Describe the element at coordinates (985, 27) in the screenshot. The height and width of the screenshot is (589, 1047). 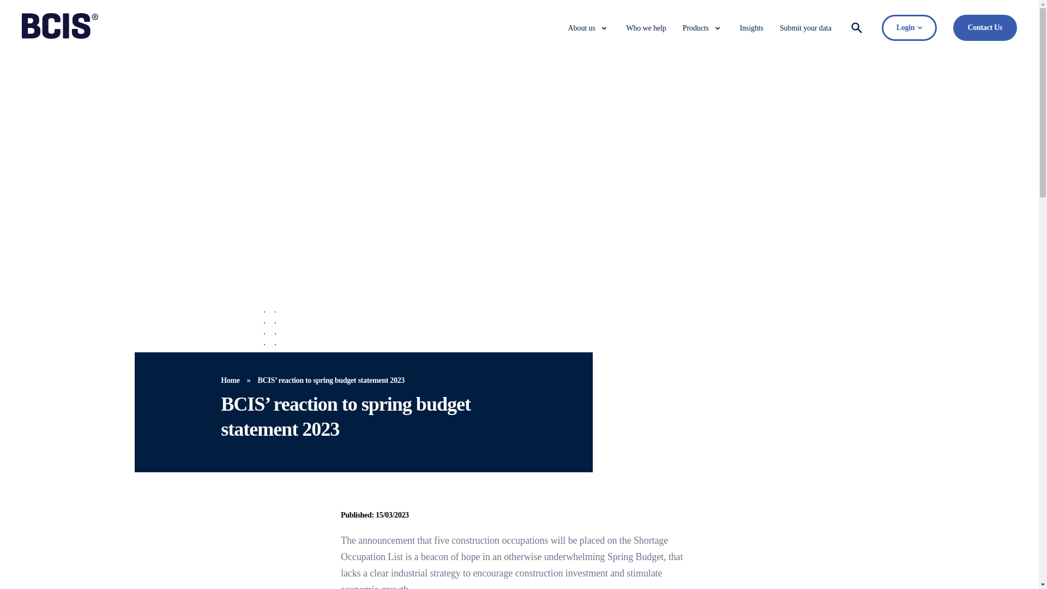
I see `Contact Us` at that location.